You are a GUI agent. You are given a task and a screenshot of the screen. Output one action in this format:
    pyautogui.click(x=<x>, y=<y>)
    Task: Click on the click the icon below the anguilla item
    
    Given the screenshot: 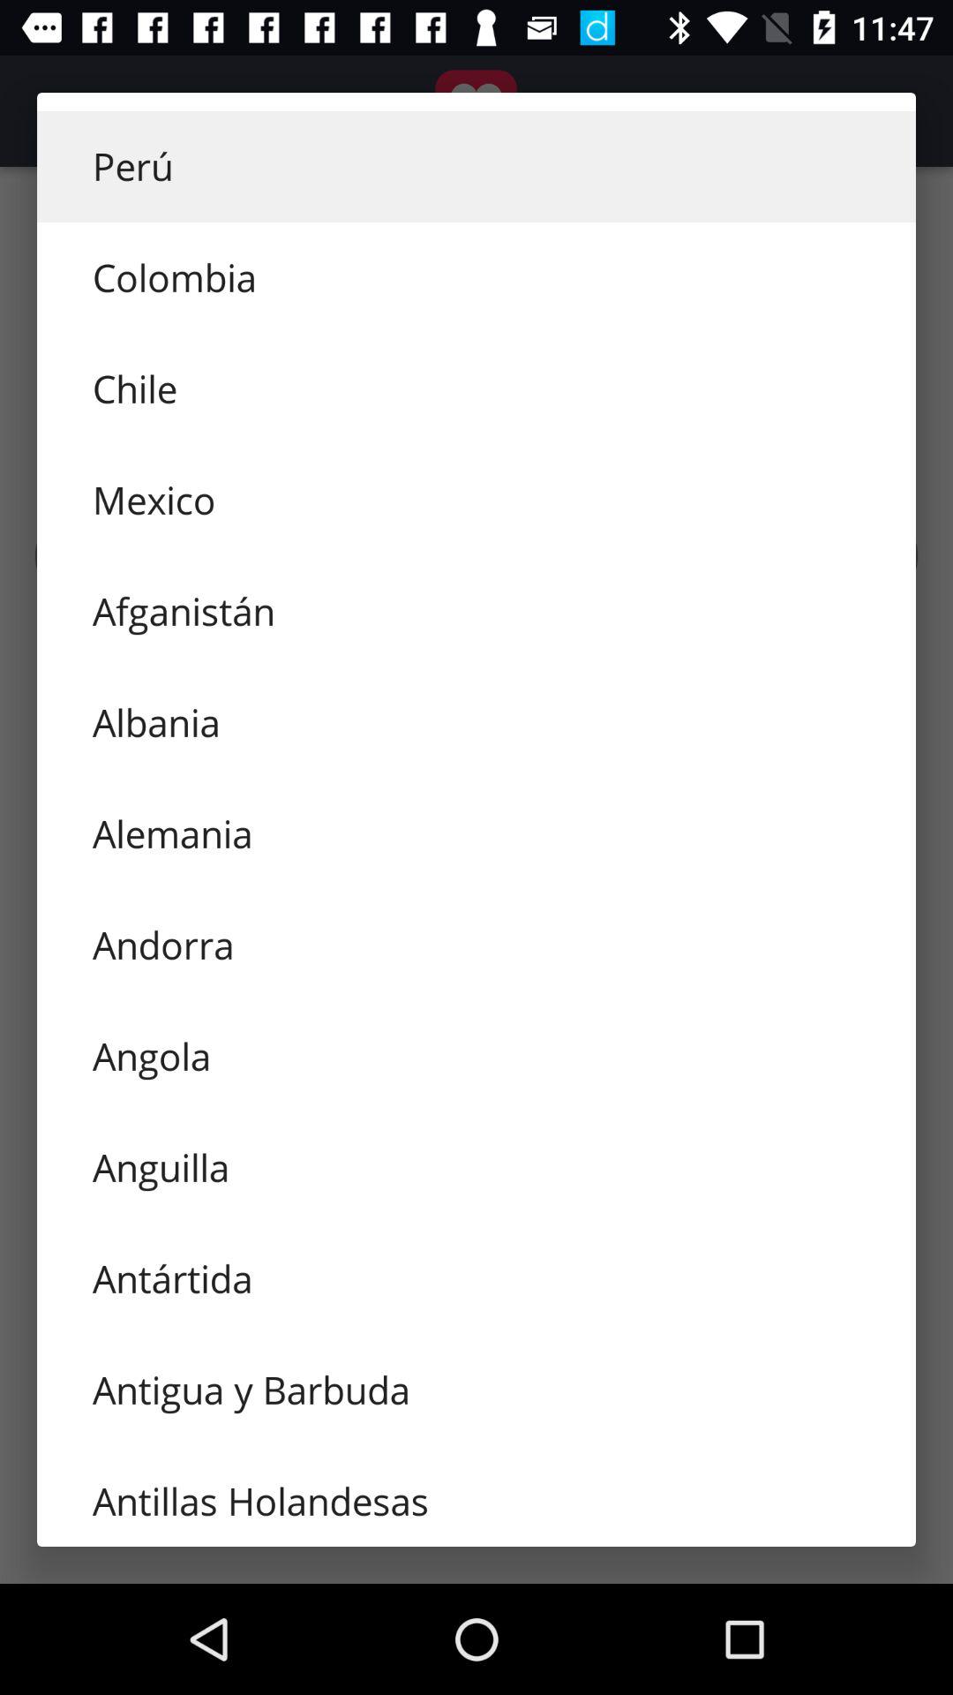 What is the action you would take?
    pyautogui.click(x=476, y=1279)
    